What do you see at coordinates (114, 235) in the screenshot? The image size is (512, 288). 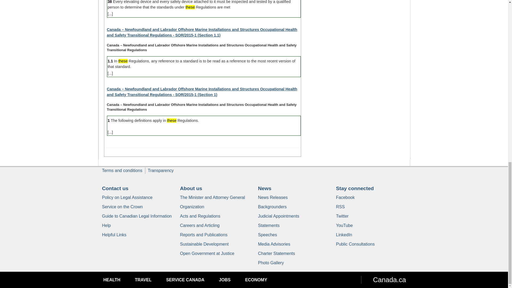 I see `Helpful links` at bounding box center [114, 235].